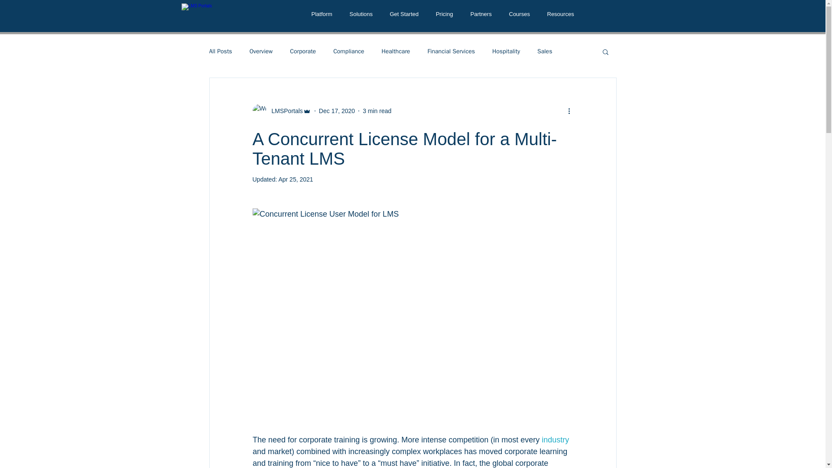 This screenshot has height=468, width=832. I want to click on Corporate, so click(302, 52).